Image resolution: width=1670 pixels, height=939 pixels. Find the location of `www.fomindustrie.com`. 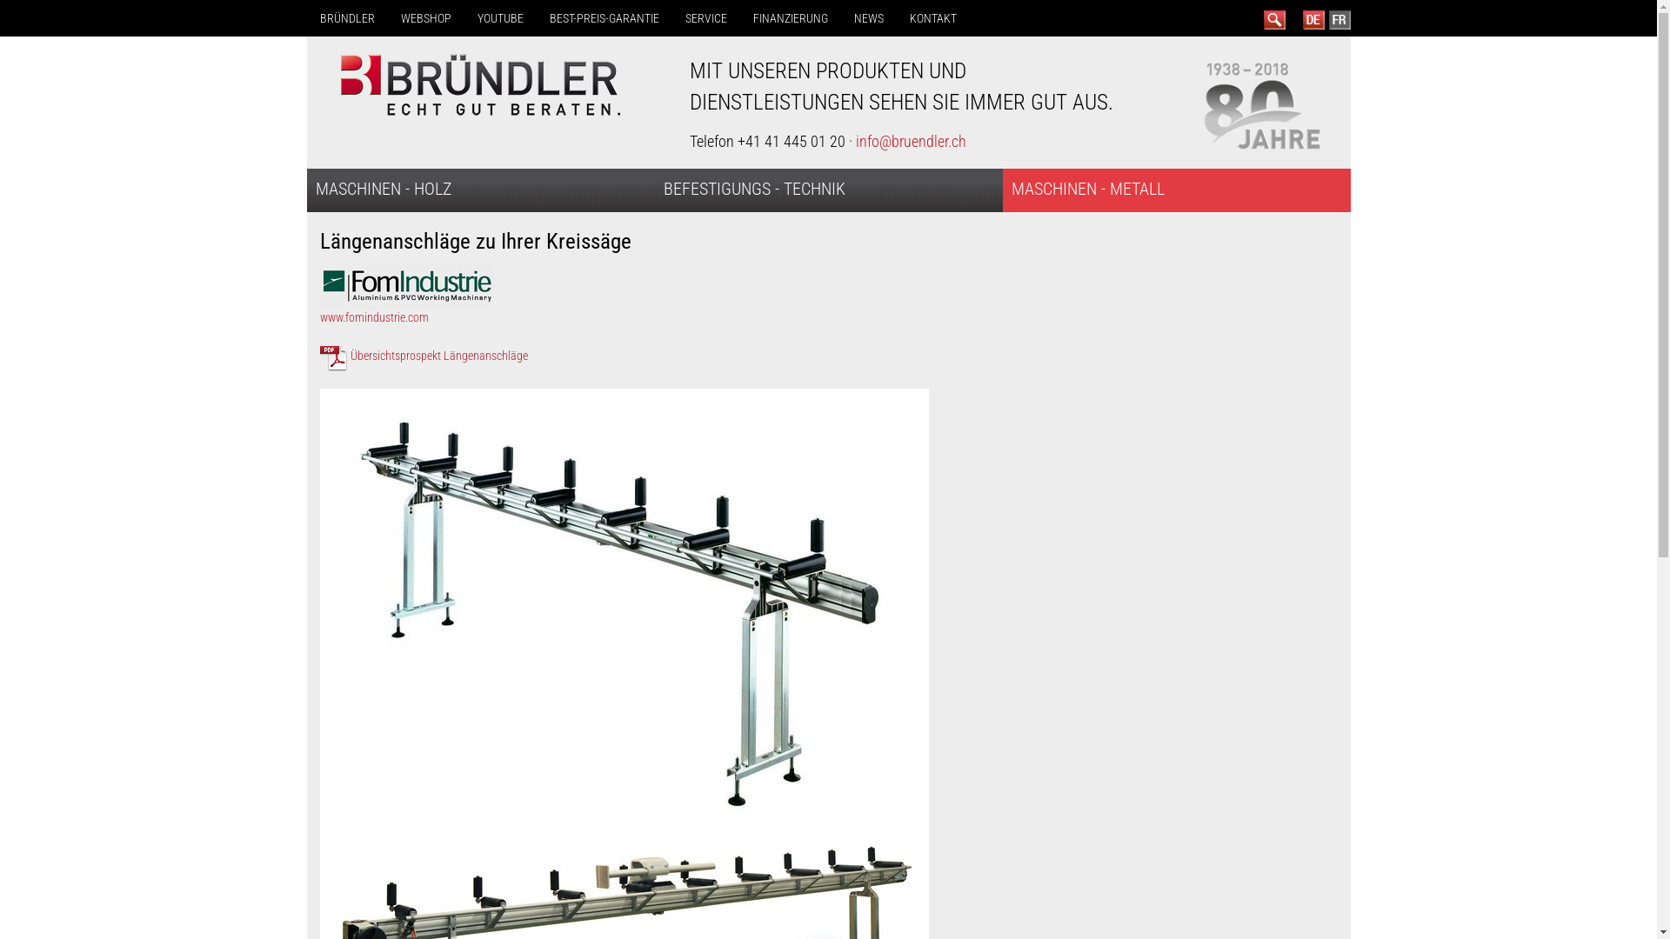

www.fomindustrie.com is located at coordinates (407, 301).